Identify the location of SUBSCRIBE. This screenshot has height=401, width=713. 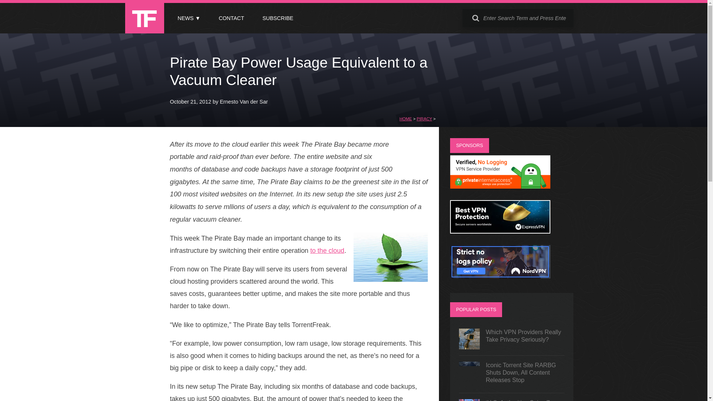
(278, 18).